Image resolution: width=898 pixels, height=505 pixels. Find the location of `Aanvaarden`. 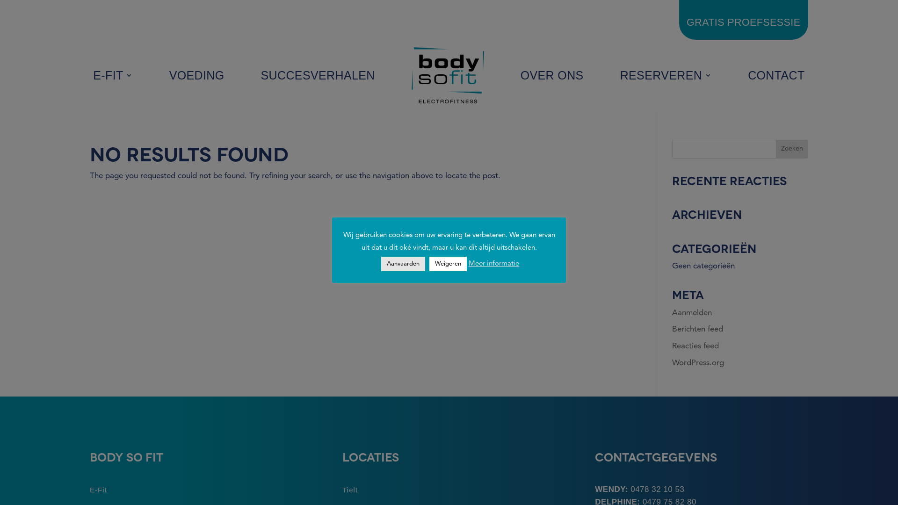

Aanvaarden is located at coordinates (403, 264).